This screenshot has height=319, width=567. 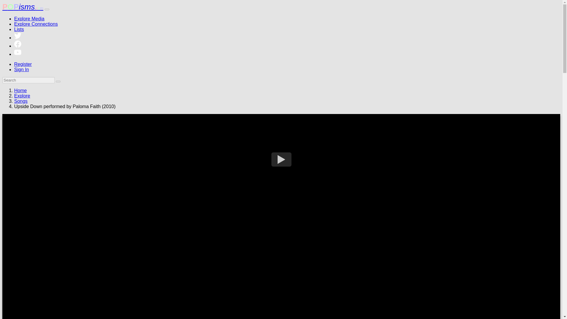 I want to click on Explore, so click(x=22, y=96).